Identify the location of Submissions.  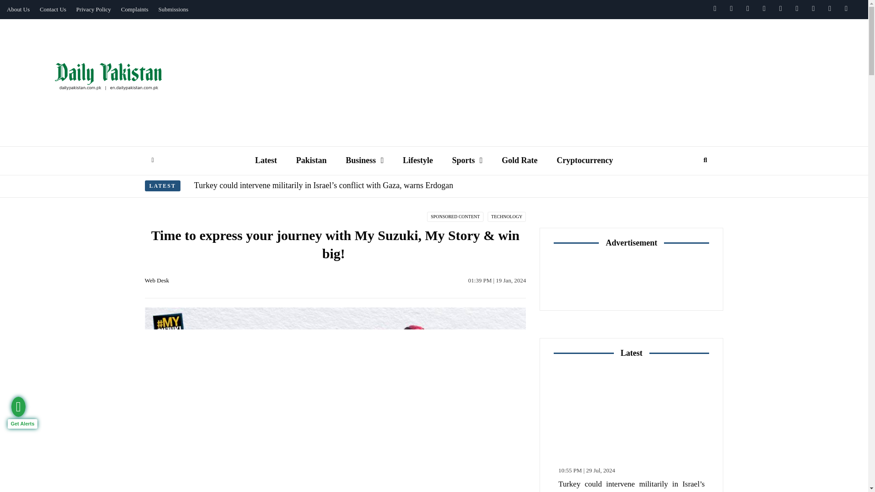
(173, 10).